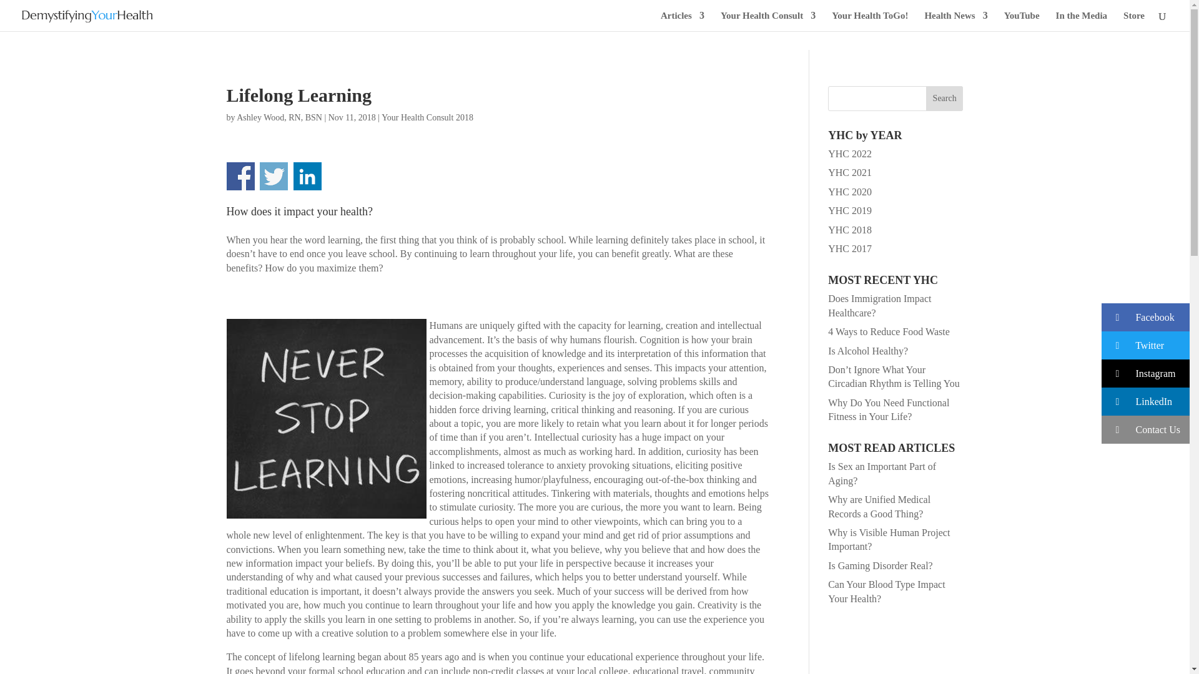 Image resolution: width=1199 pixels, height=674 pixels. Describe the element at coordinates (279, 117) in the screenshot. I see `Ashley Wood, RN, BSN` at that location.